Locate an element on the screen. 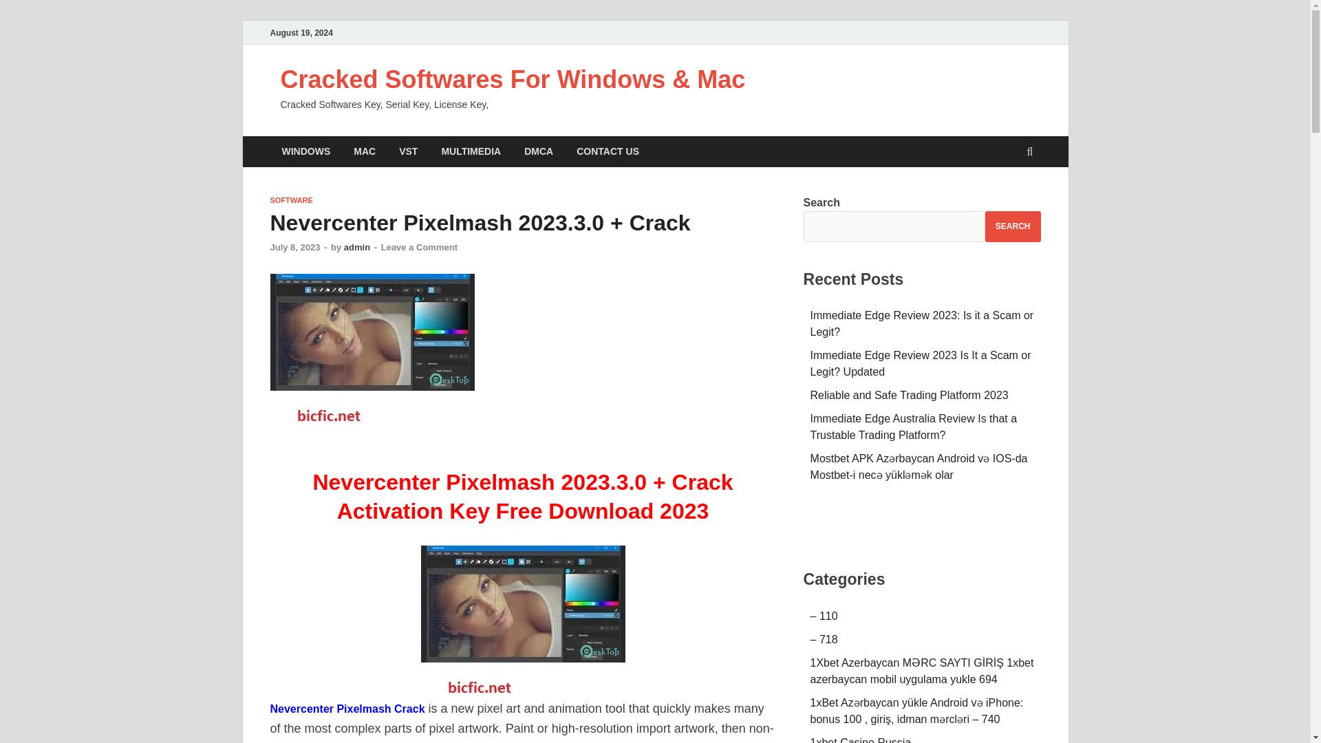 The width and height of the screenshot is (1321, 743). DMCA is located at coordinates (538, 151).